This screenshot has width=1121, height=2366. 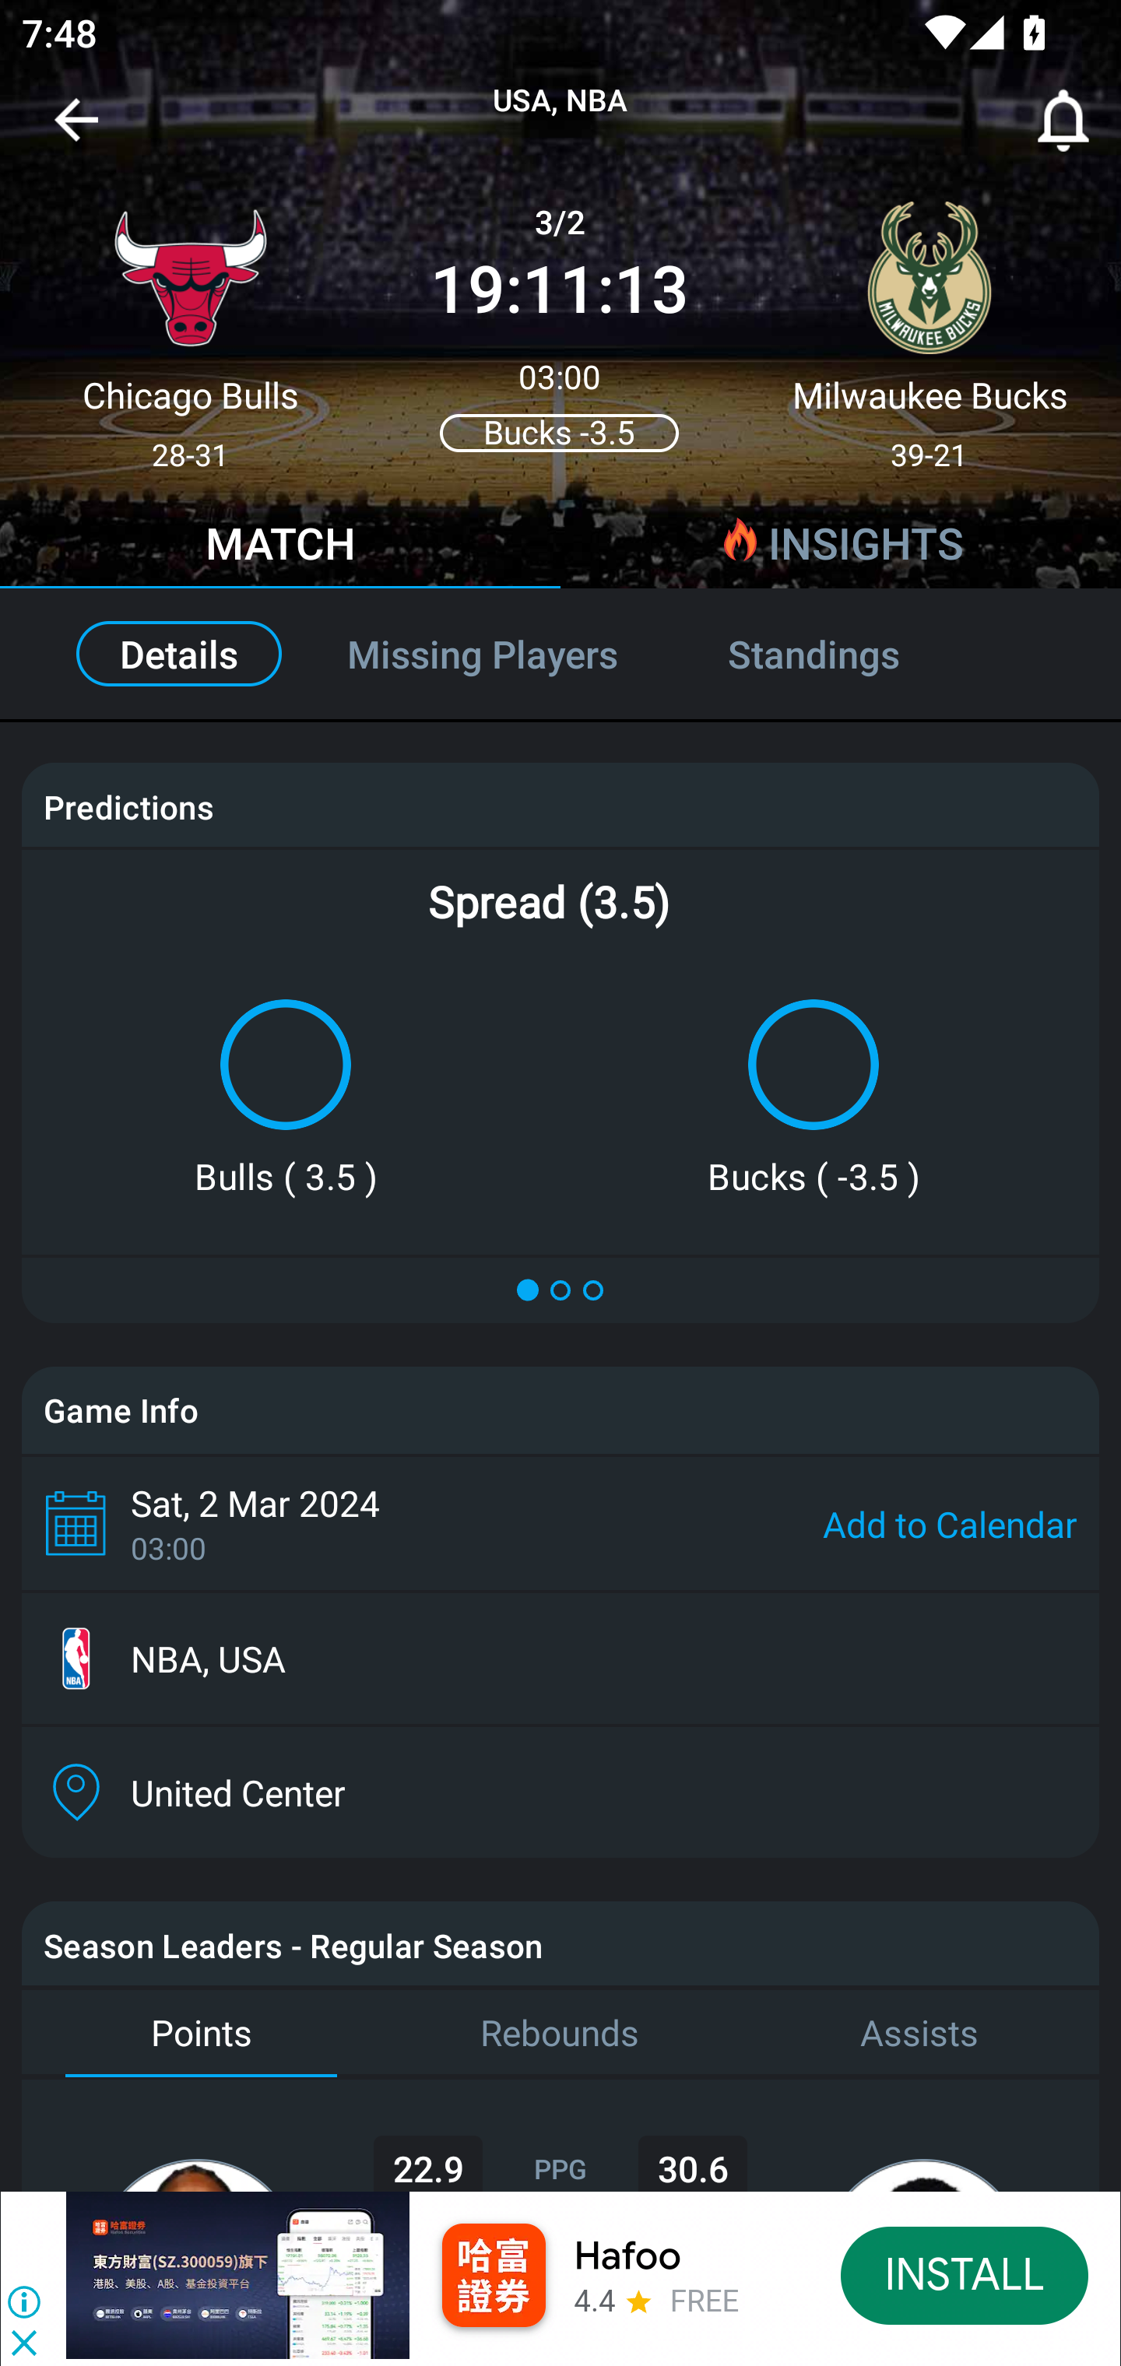 I want to click on United Center, so click(x=560, y=1792).